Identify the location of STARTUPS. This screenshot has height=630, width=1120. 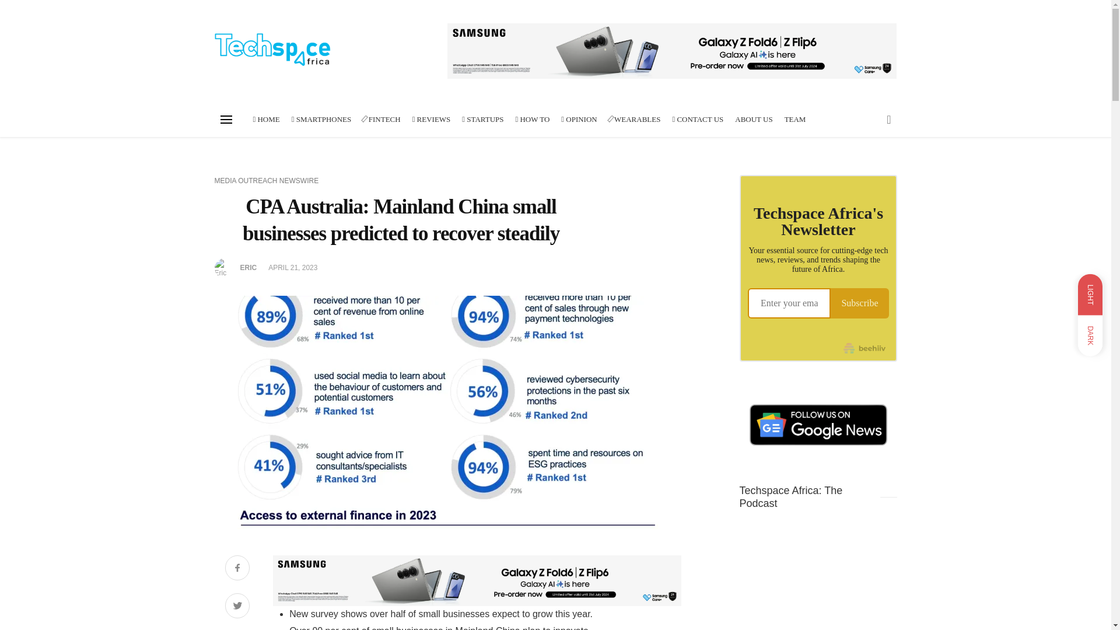
(482, 119).